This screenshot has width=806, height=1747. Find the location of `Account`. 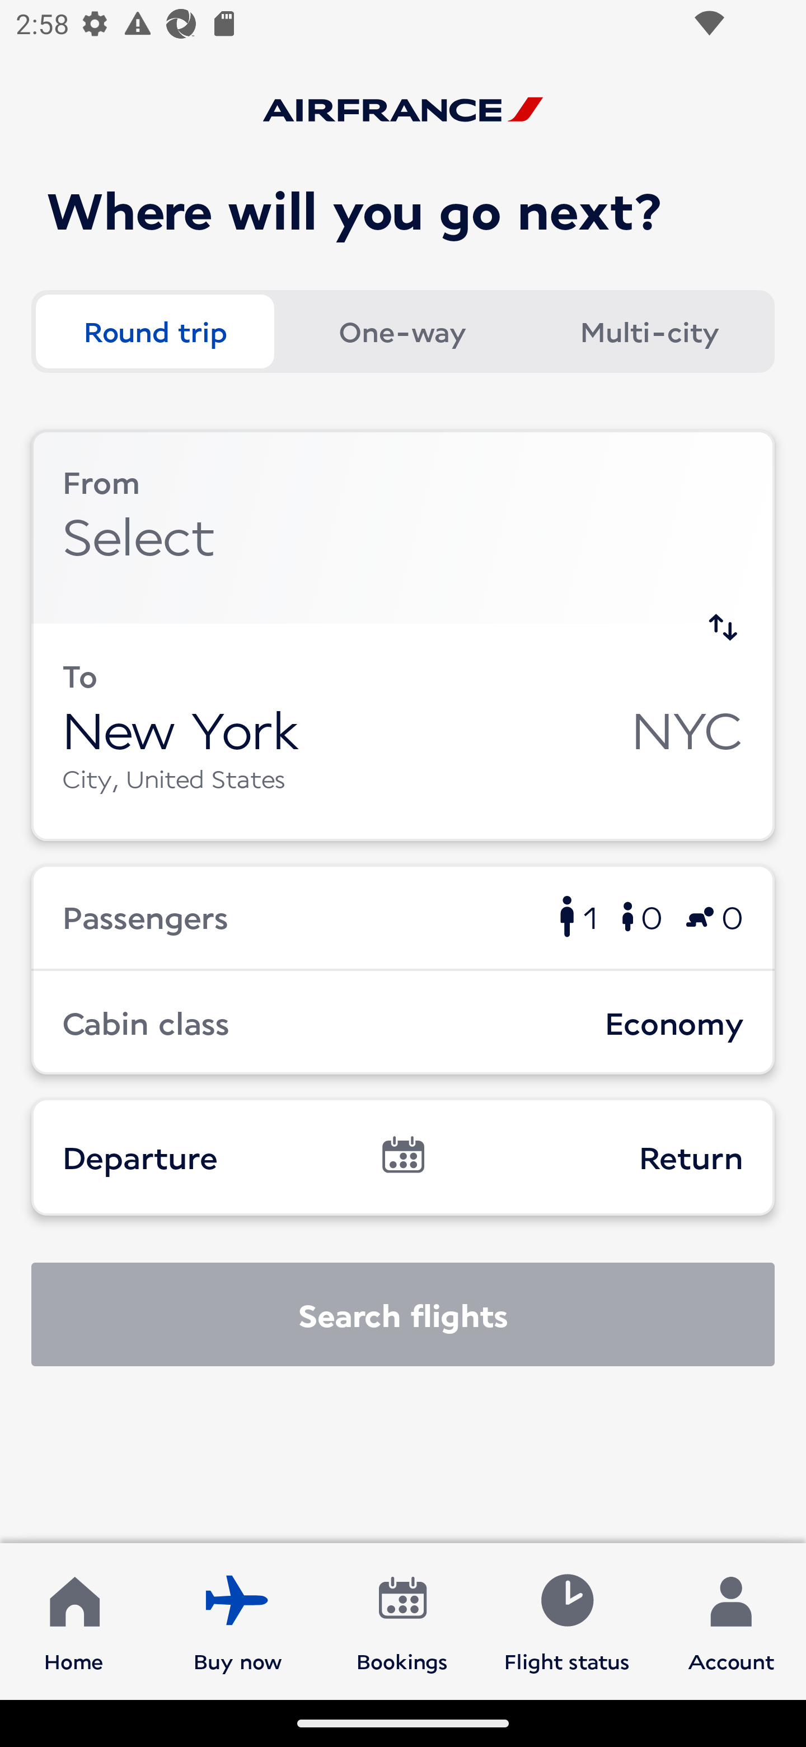

Account is located at coordinates (731, 1620).